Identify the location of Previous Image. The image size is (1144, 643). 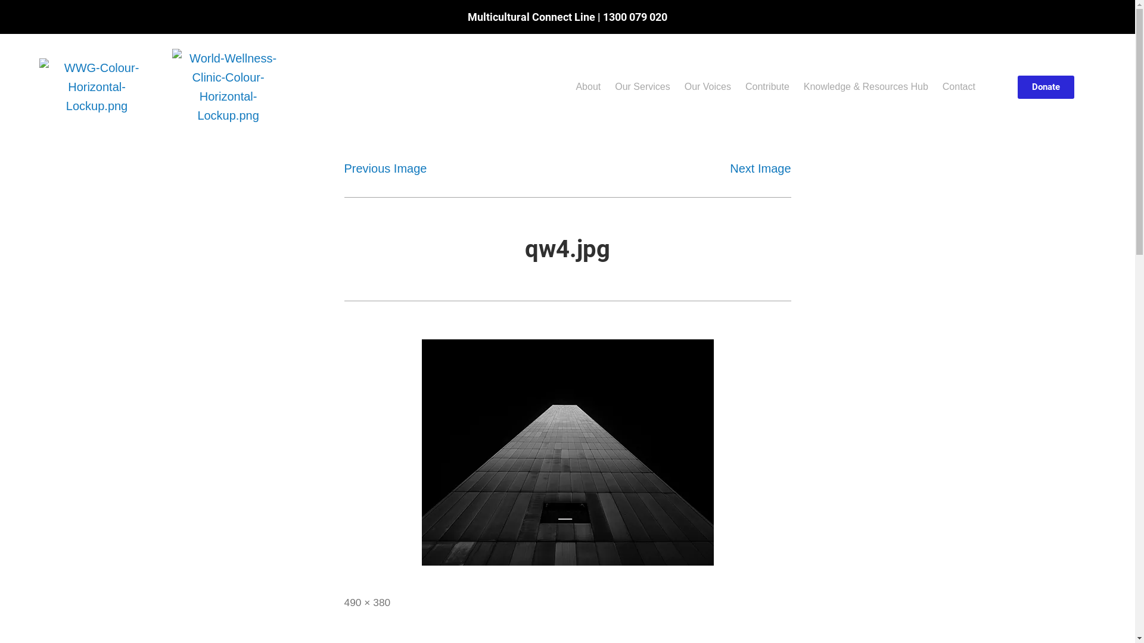
(386, 168).